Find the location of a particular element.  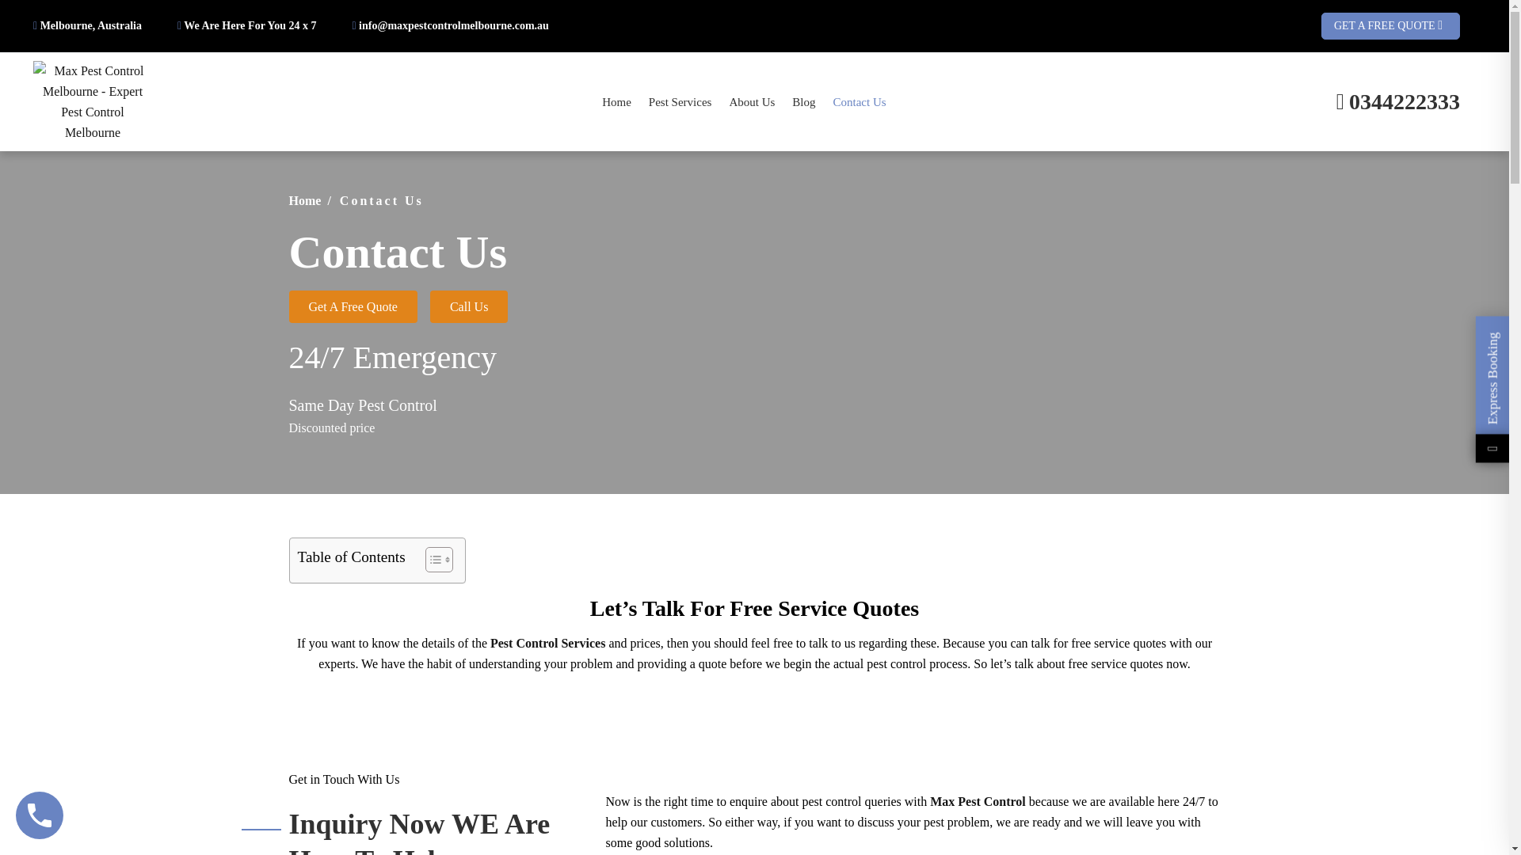

Blog is located at coordinates (803, 101).